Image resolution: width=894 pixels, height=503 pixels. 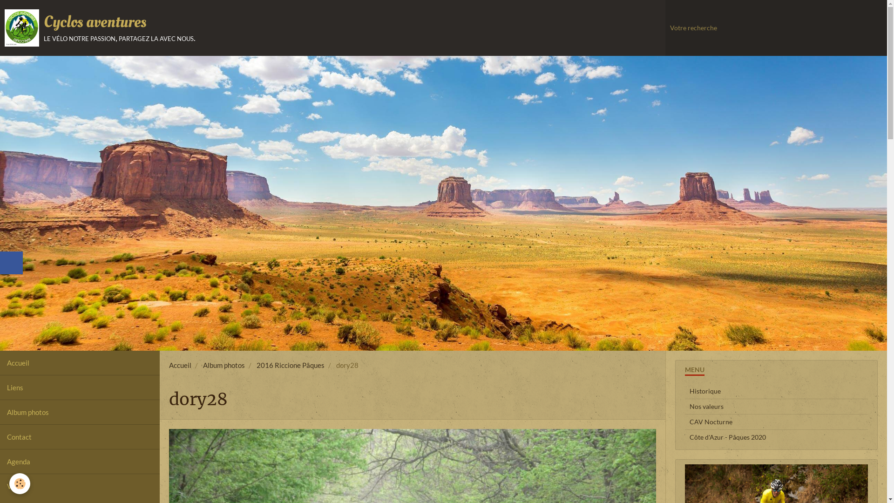 What do you see at coordinates (80, 387) in the screenshot?
I see `Liens` at bounding box center [80, 387].